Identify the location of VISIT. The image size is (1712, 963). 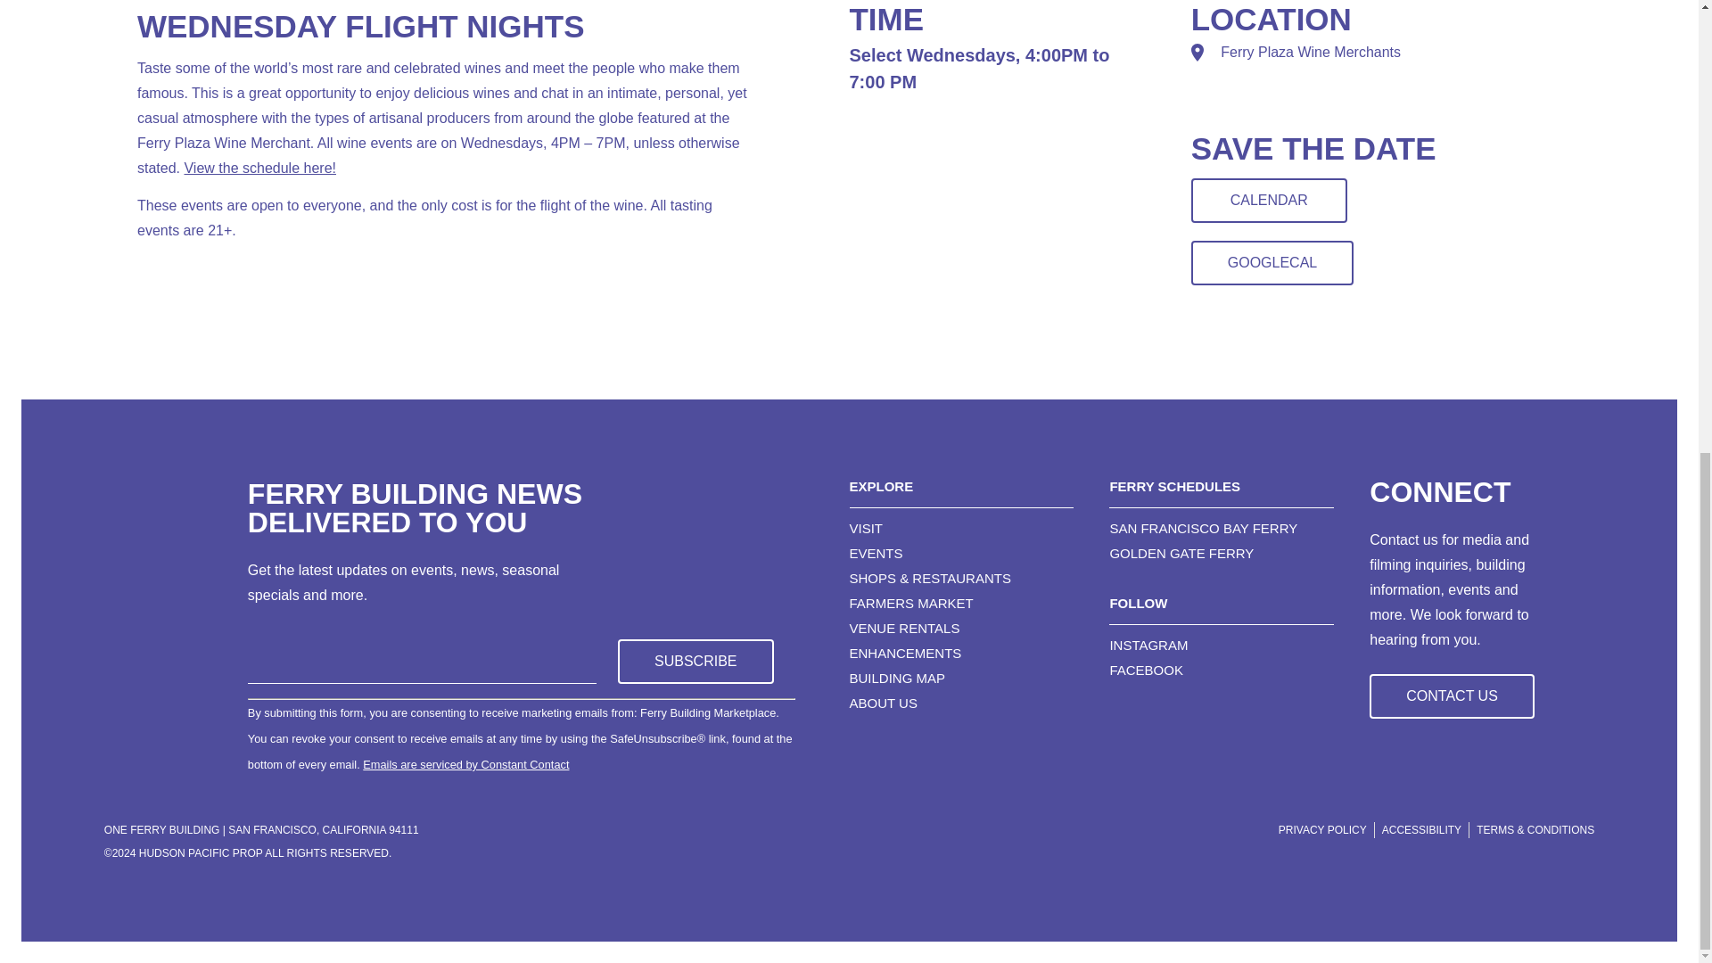
(961, 528).